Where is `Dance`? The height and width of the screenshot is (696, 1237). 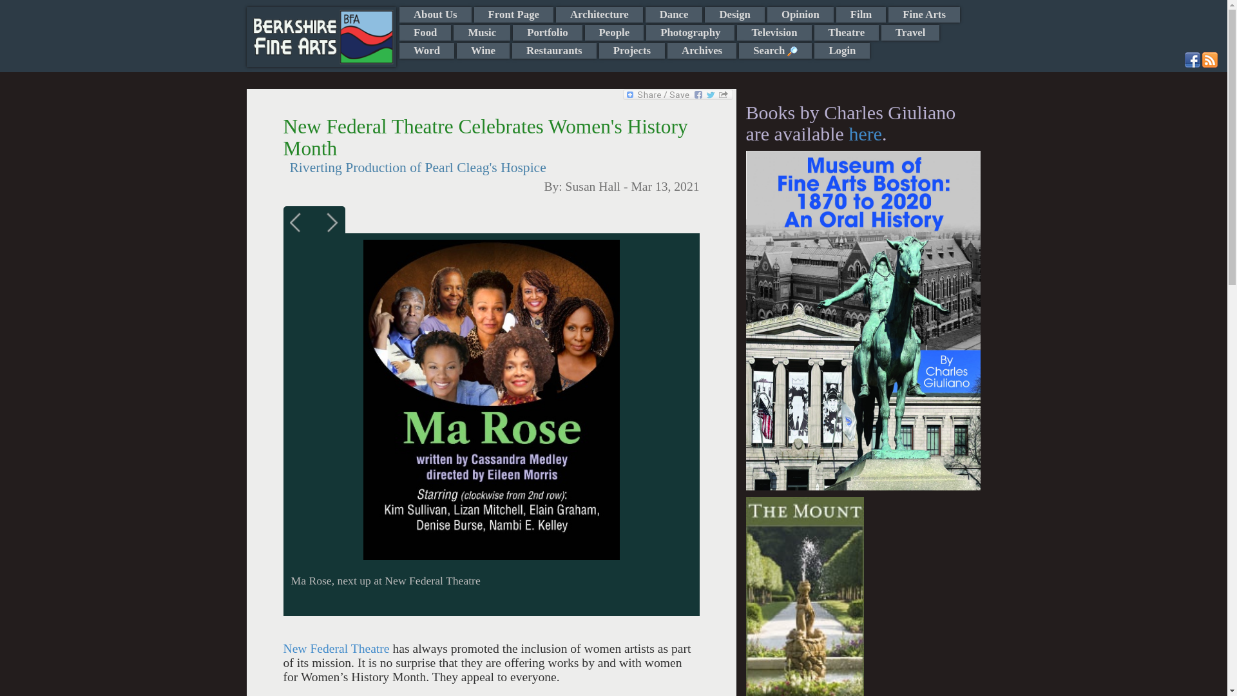
Dance is located at coordinates (674, 14).